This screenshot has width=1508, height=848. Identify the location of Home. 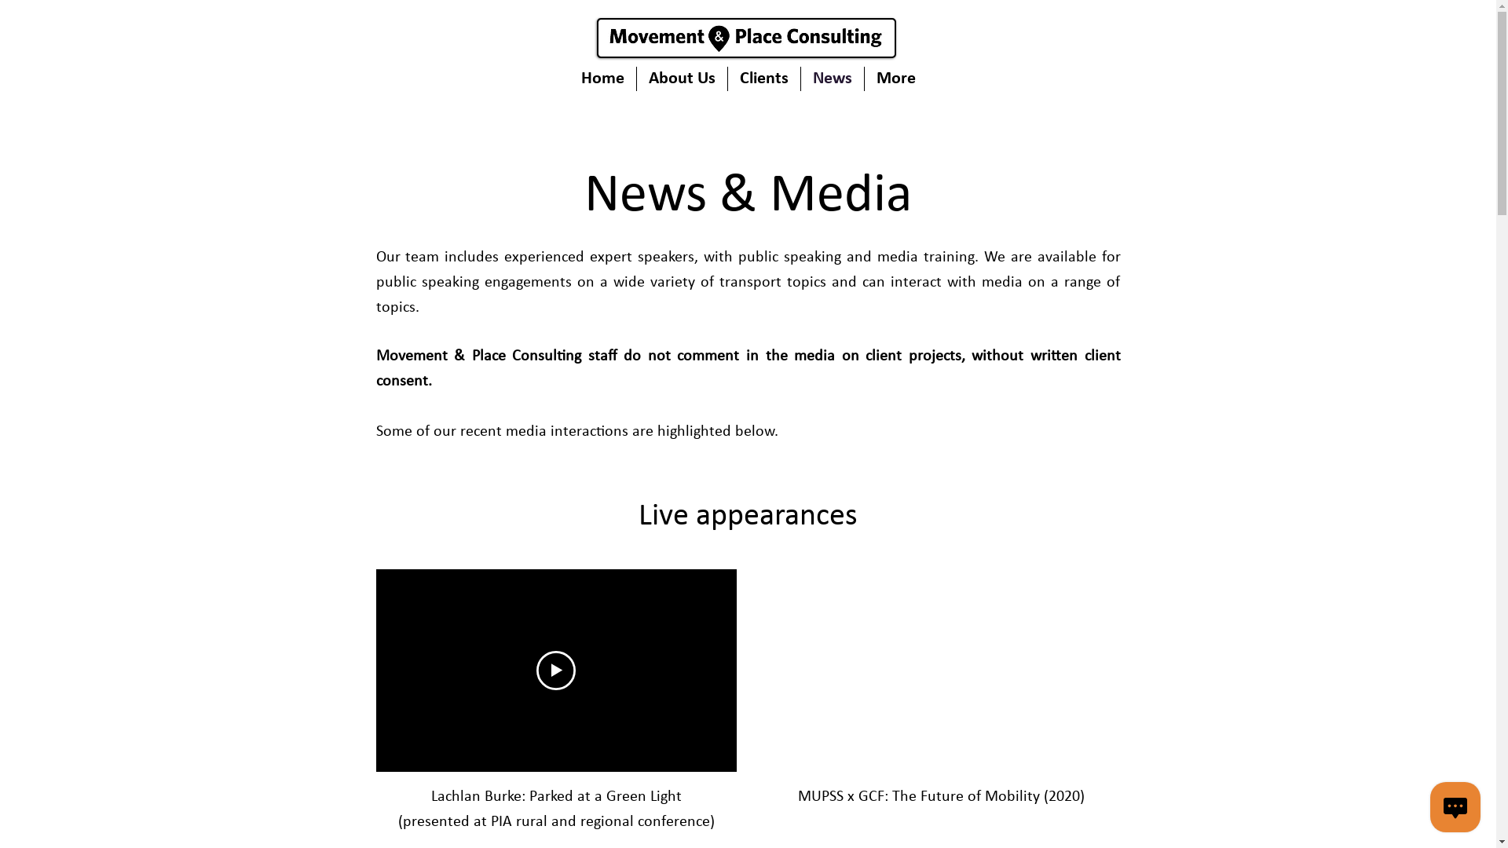
(602, 79).